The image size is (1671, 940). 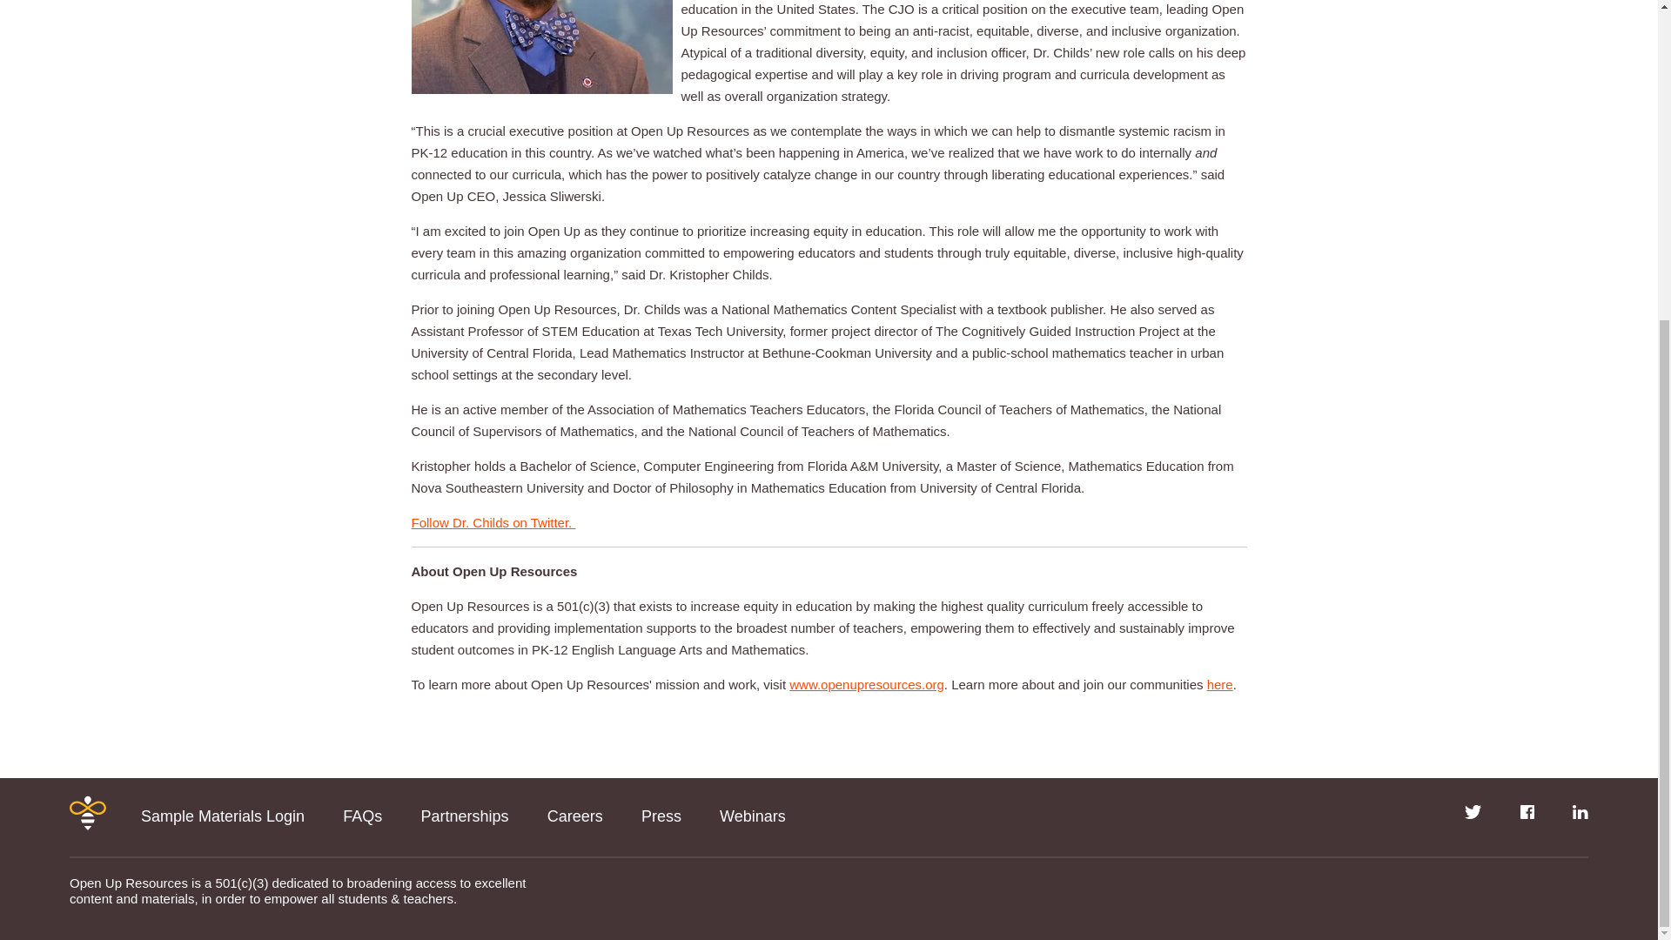 What do you see at coordinates (752, 816) in the screenshot?
I see `Webinars` at bounding box center [752, 816].